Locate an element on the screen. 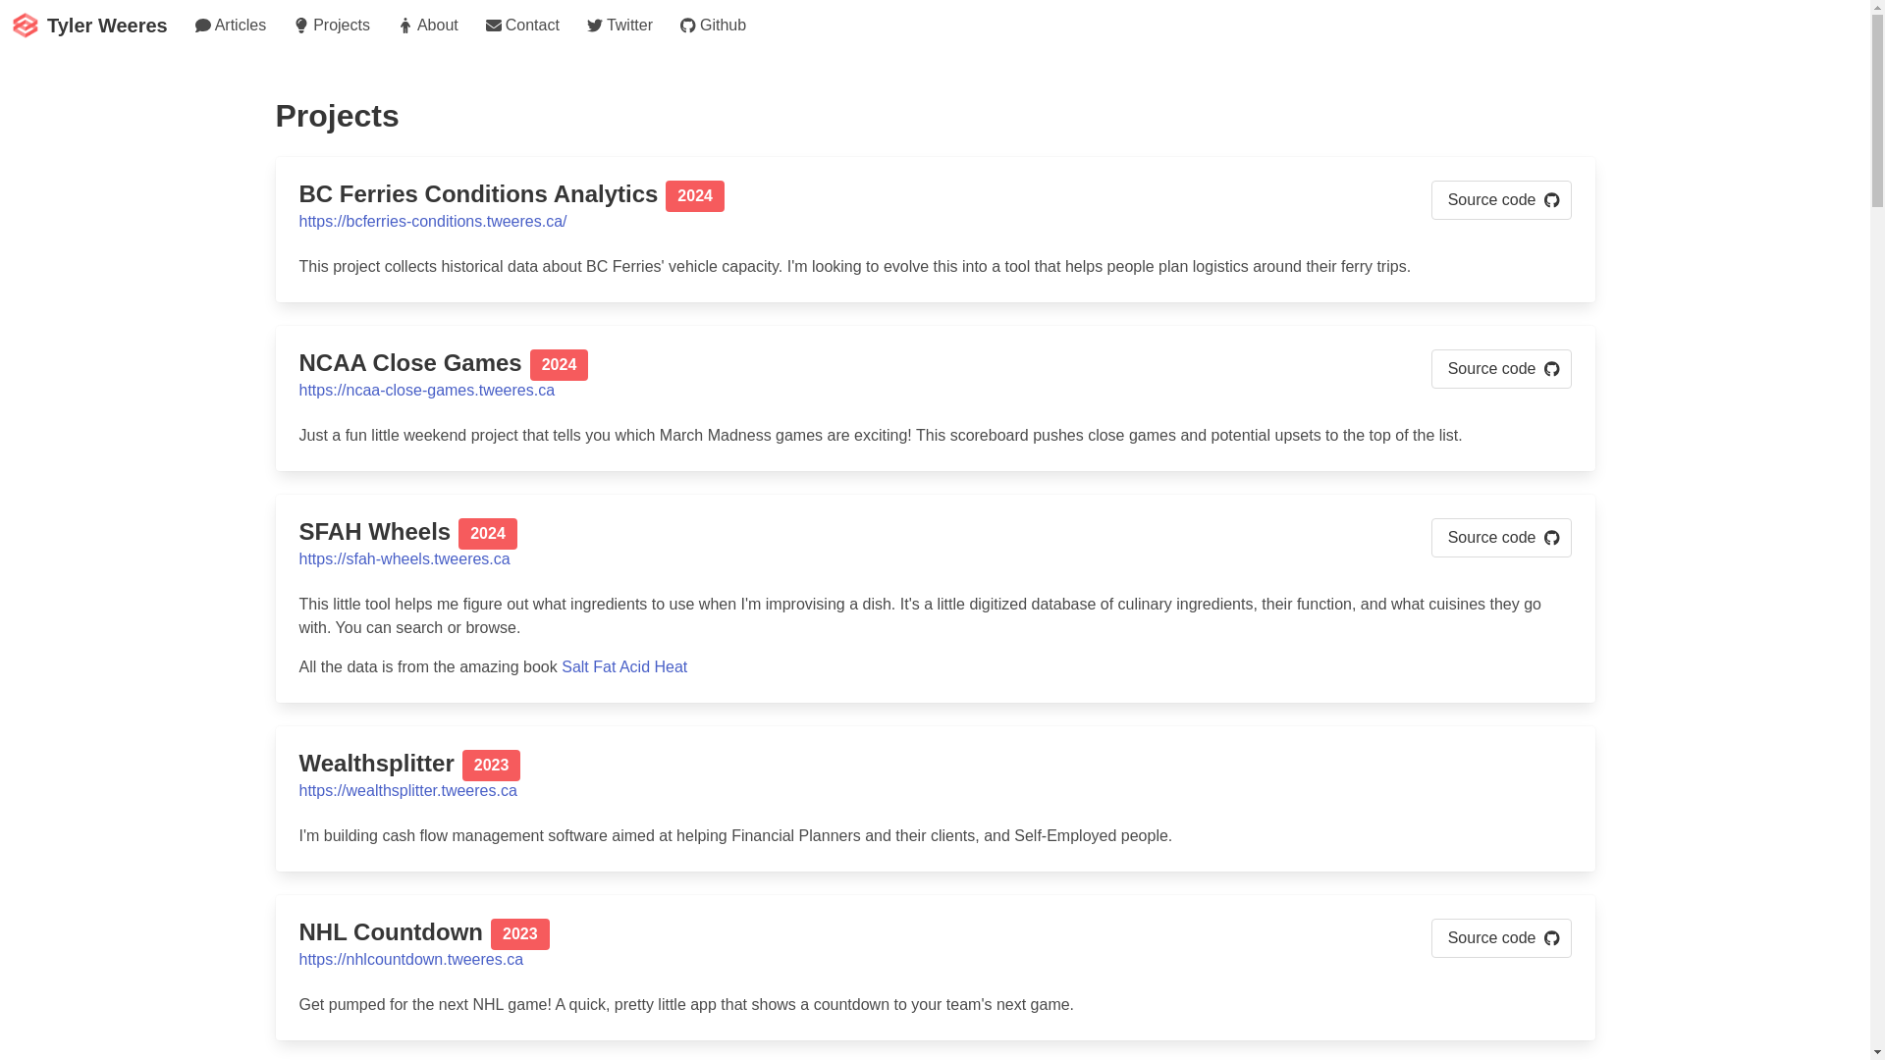 This screenshot has width=1885, height=1060. Contact is located at coordinates (520, 26).